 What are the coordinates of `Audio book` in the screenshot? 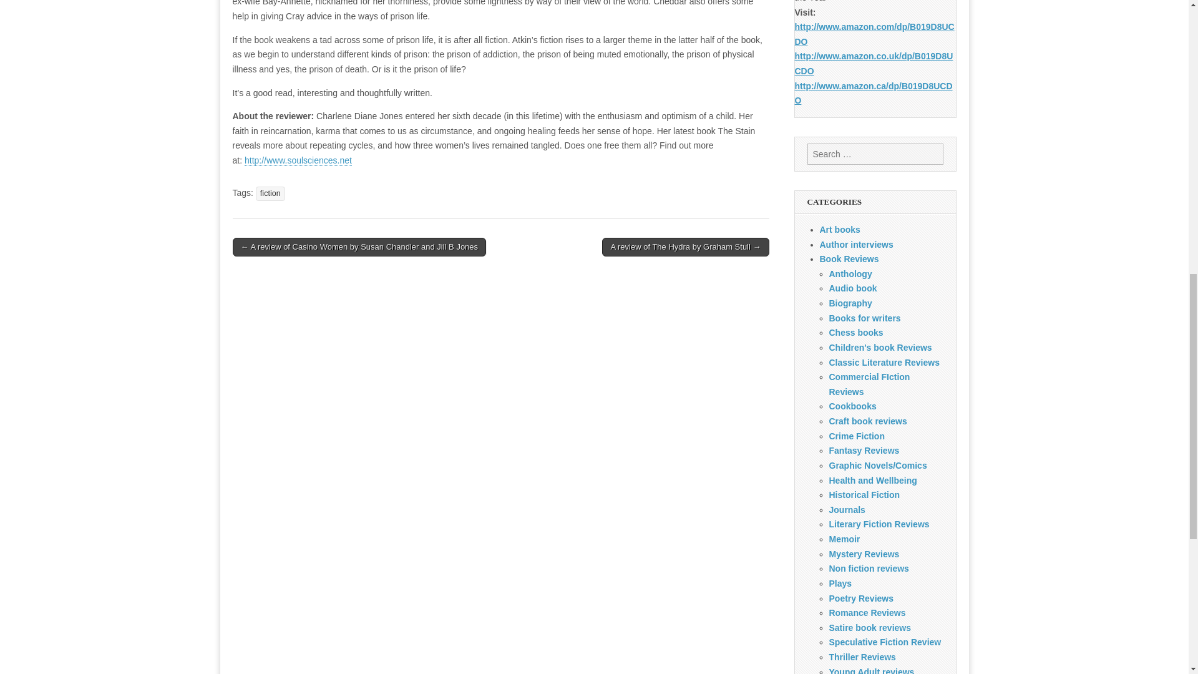 It's located at (852, 288).